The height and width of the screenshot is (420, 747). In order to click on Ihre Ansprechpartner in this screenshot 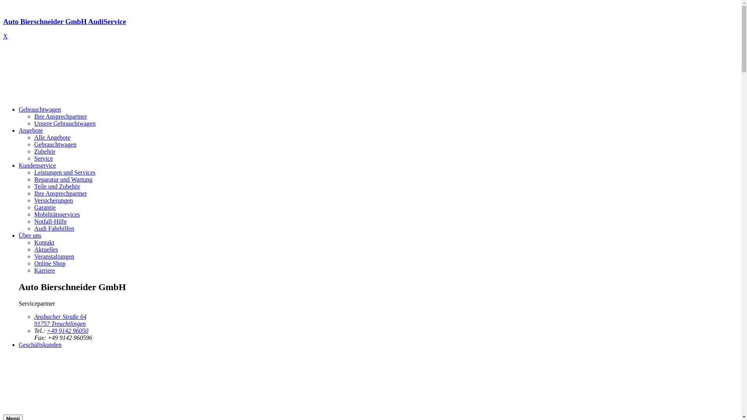, I will do `click(61, 117)`.